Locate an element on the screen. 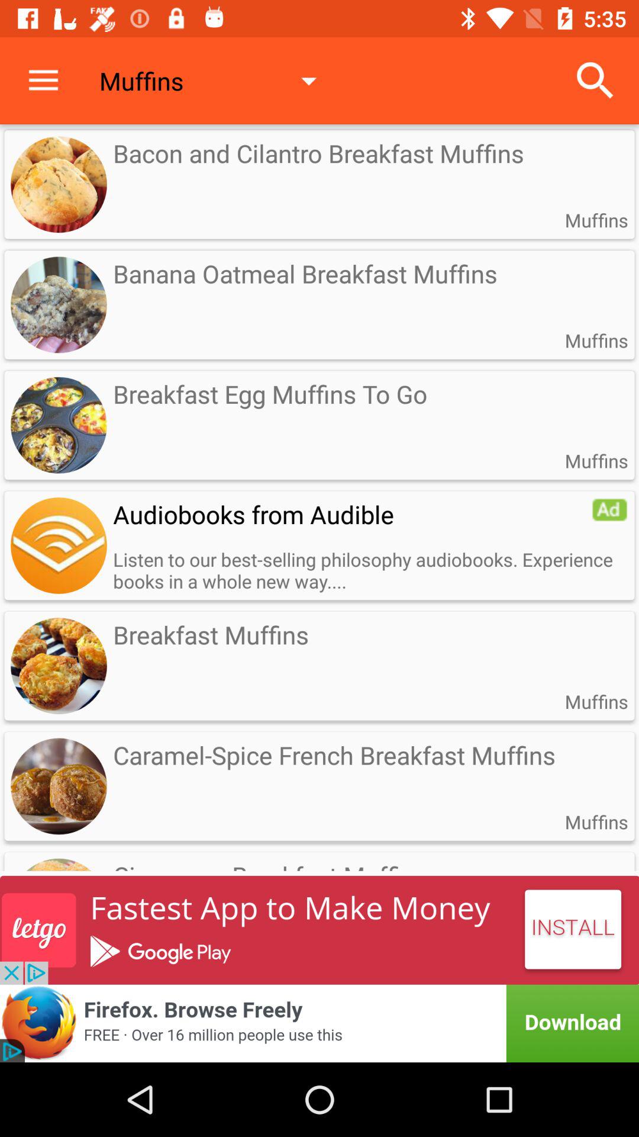 The width and height of the screenshot is (639, 1137). select the ad icon which in the fourth row is located at coordinates (609, 509).